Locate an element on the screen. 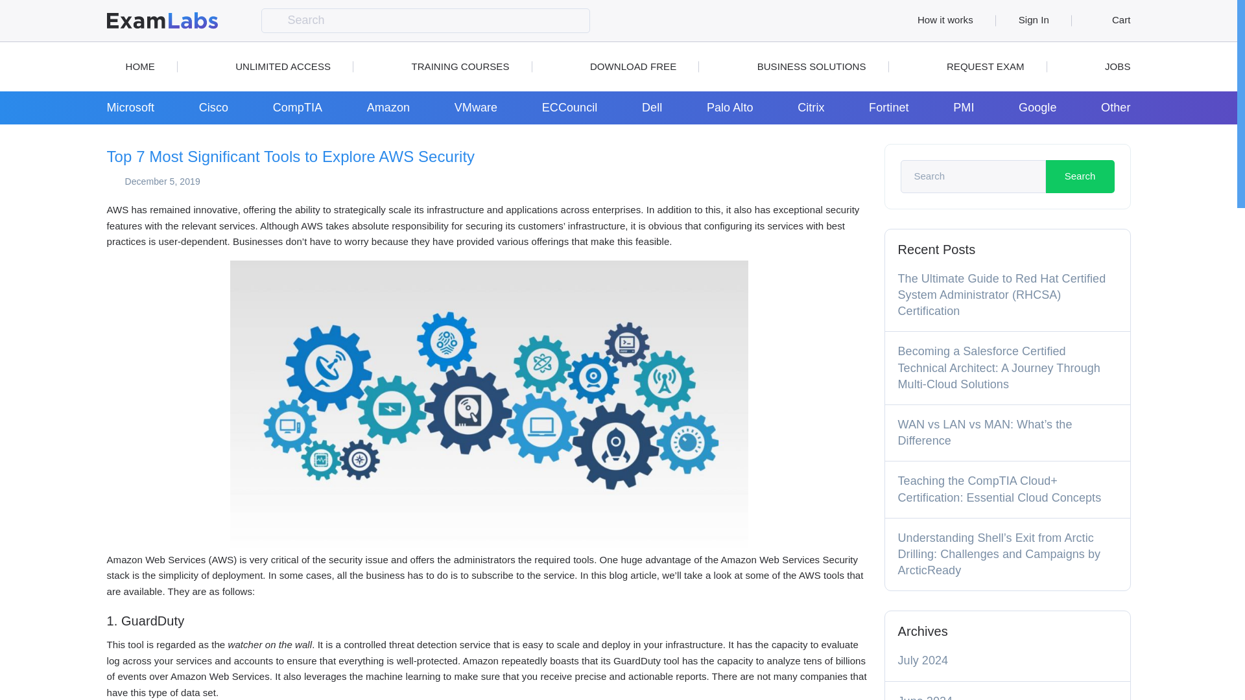 The height and width of the screenshot is (700, 1245). CompTIA is located at coordinates (297, 108).